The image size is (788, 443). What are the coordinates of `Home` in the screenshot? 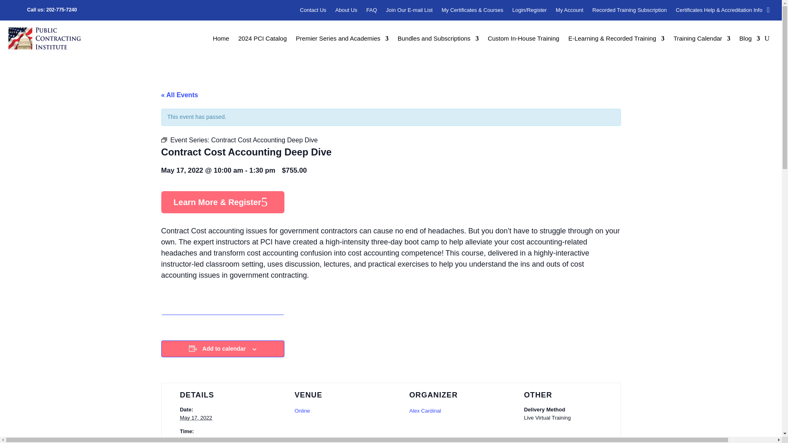 It's located at (221, 40).